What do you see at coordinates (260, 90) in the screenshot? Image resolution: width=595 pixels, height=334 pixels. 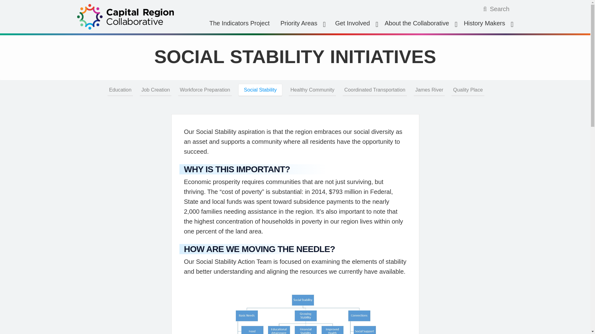 I see `Social Stability` at bounding box center [260, 90].